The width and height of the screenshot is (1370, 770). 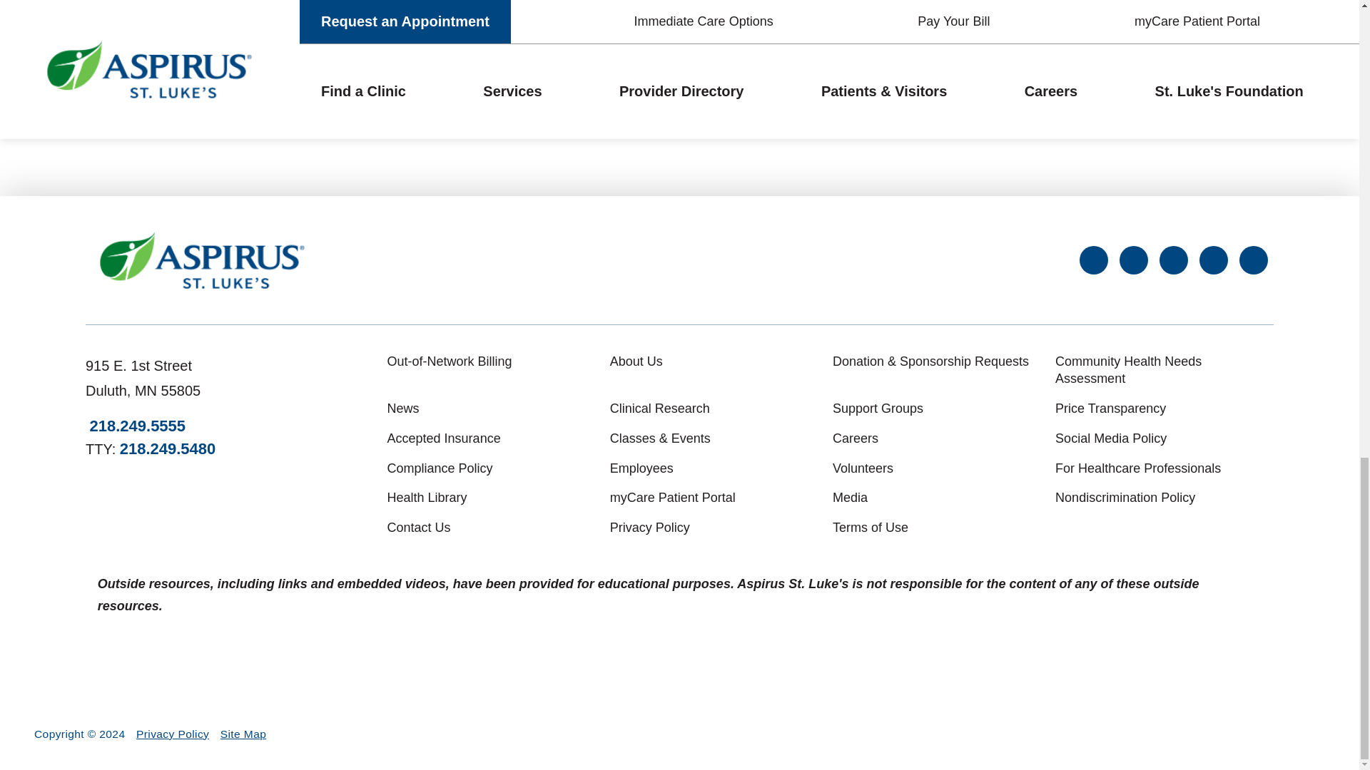 What do you see at coordinates (1133, 260) in the screenshot?
I see `Twitter` at bounding box center [1133, 260].